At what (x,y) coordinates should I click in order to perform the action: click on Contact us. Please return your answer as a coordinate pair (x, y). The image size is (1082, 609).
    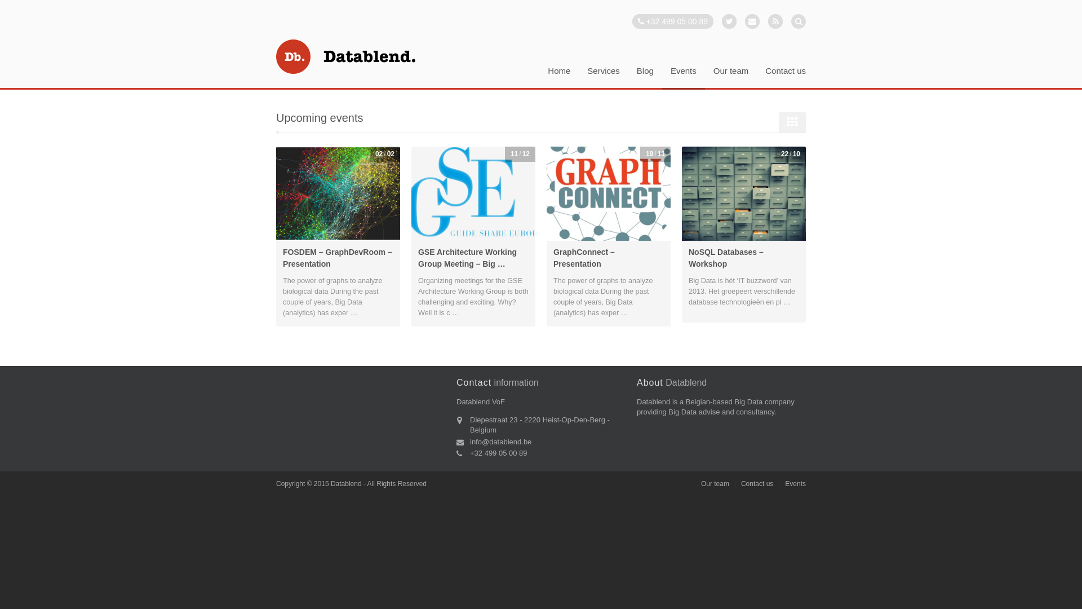
    Looking at the image, I should click on (757, 484).